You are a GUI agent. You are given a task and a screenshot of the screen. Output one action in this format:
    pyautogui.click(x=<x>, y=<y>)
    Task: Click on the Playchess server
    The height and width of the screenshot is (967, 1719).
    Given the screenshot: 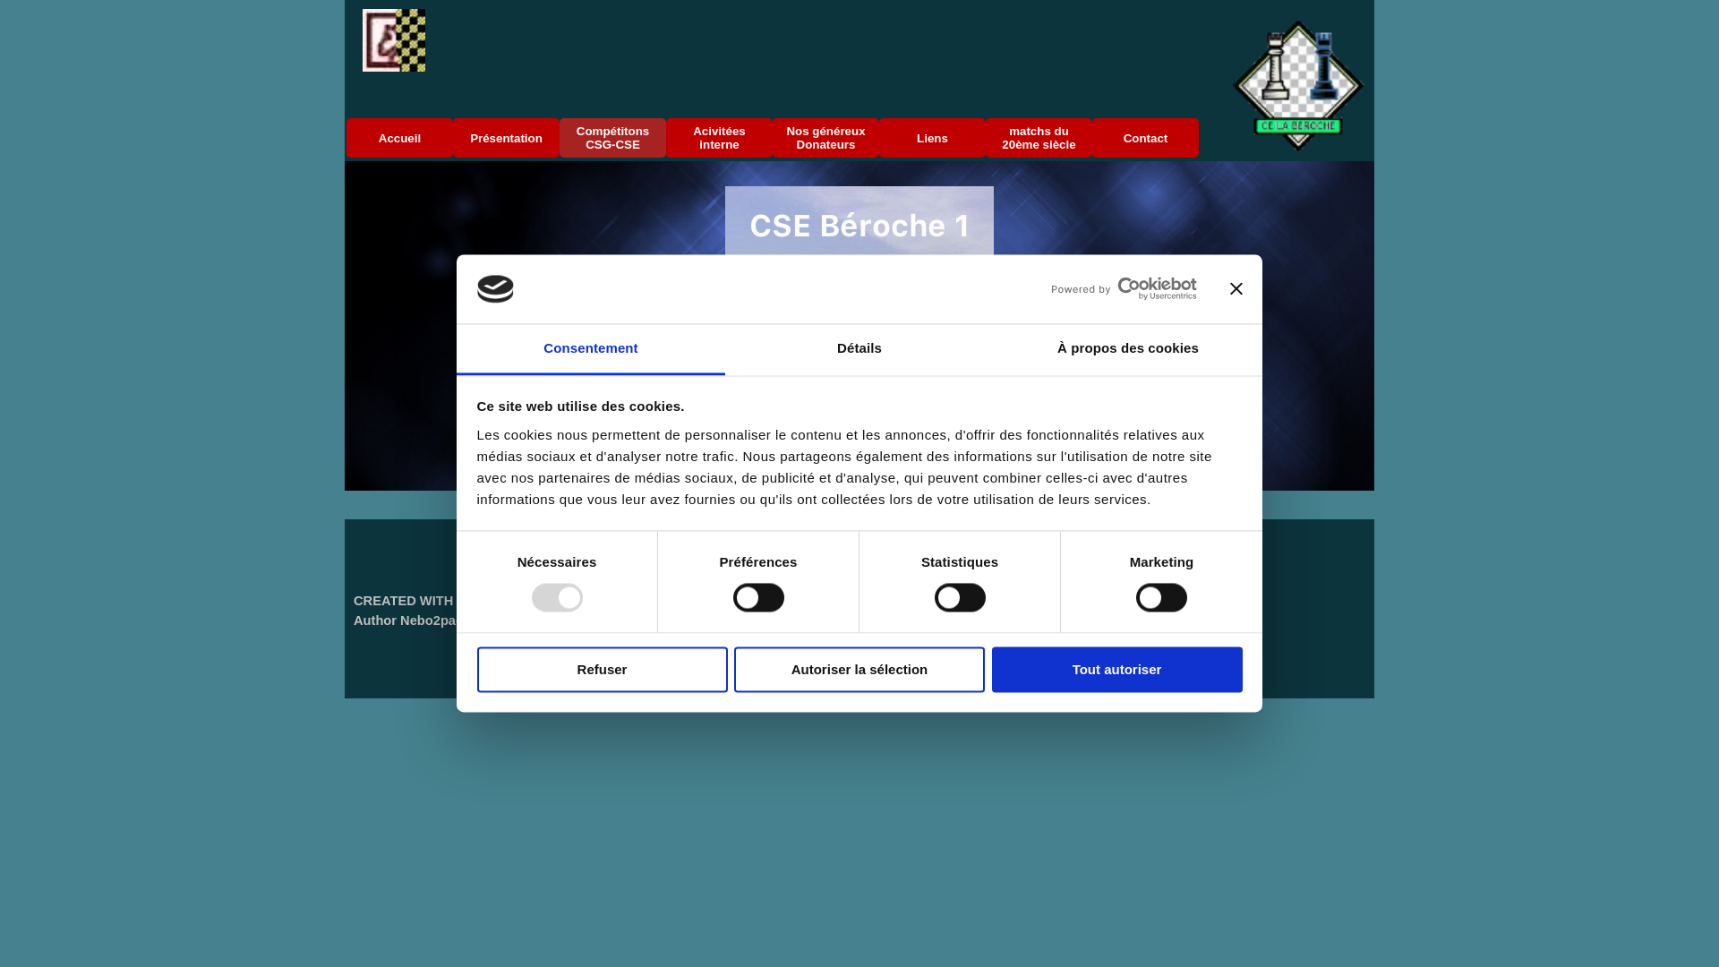 What is the action you would take?
    pyautogui.click(x=1106, y=569)
    